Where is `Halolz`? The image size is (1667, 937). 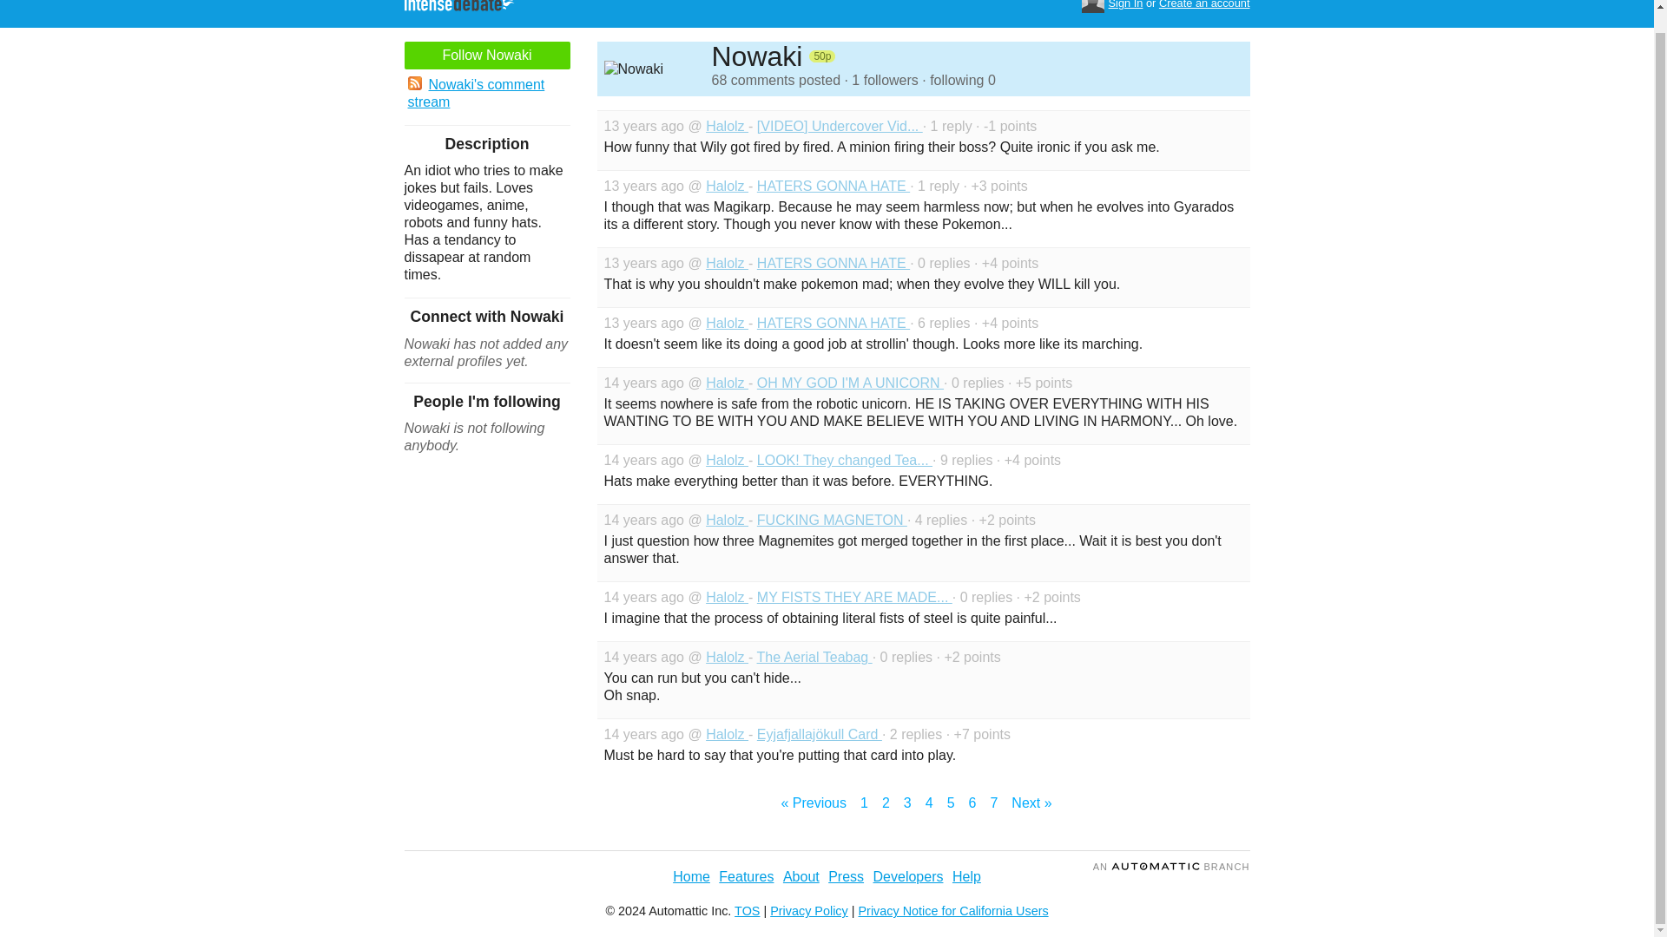 Halolz is located at coordinates (727, 383).